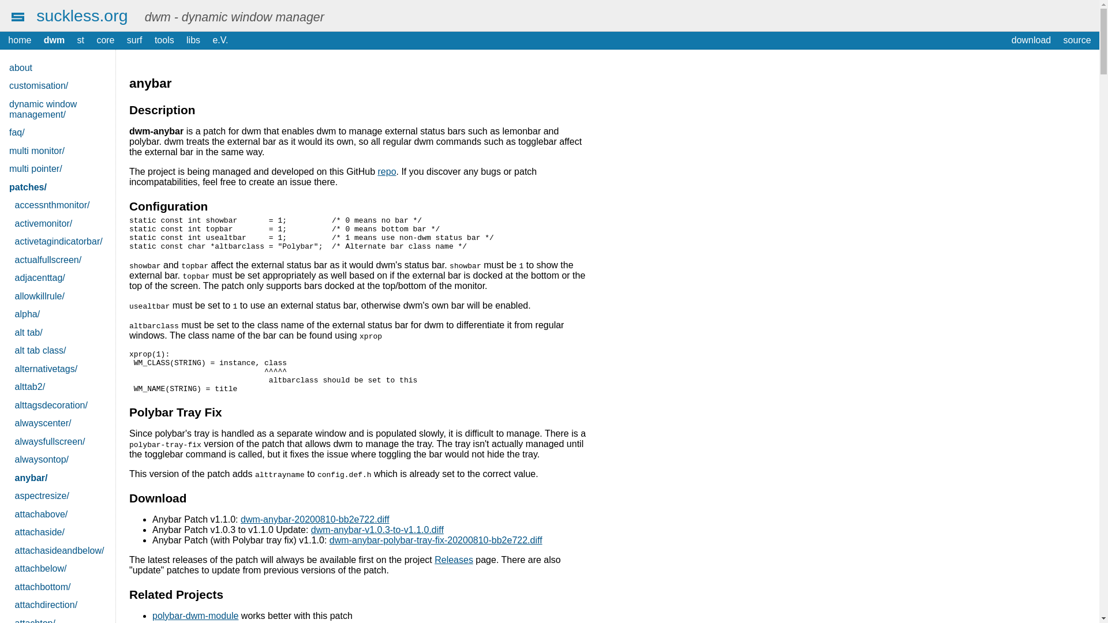  Describe the element at coordinates (164, 40) in the screenshot. I see `tools` at that location.